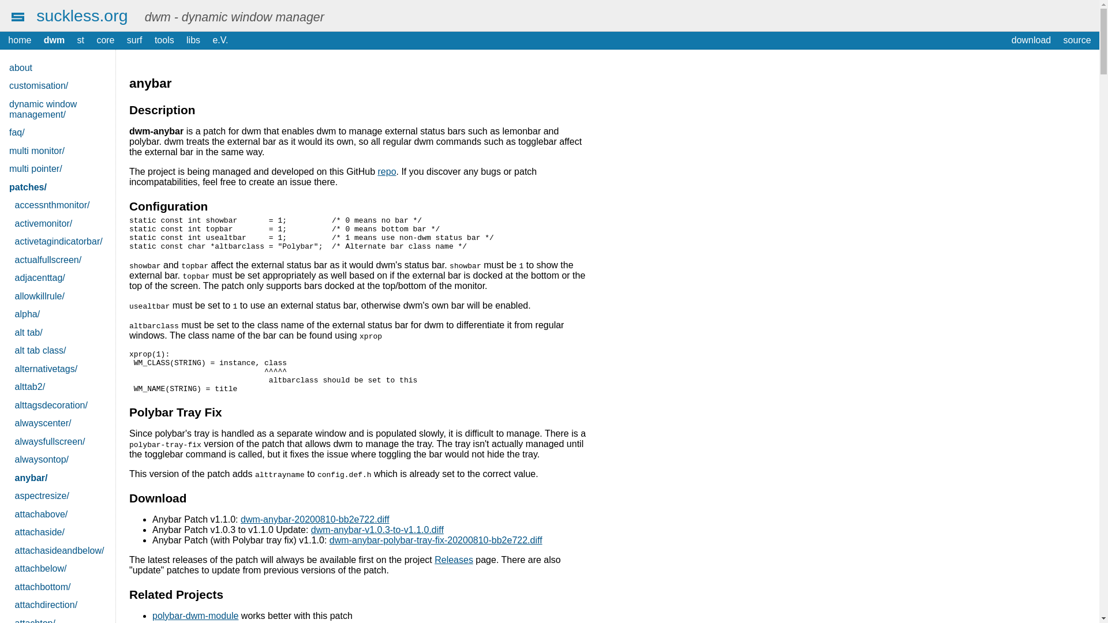  Describe the element at coordinates (164, 40) in the screenshot. I see `tools` at that location.